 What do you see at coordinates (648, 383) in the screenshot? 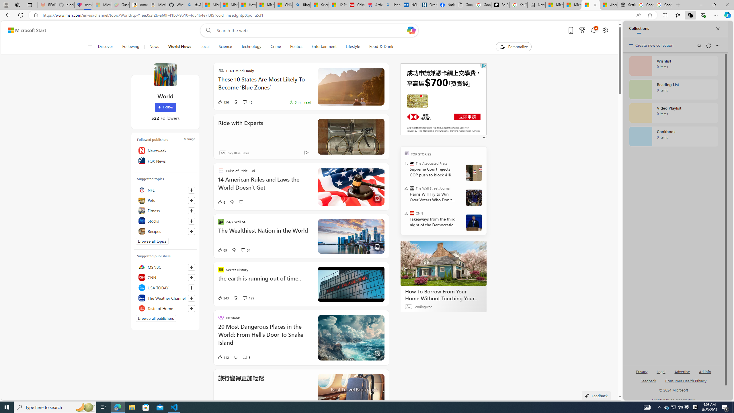
I see `AutomationID: genId96` at bounding box center [648, 383].